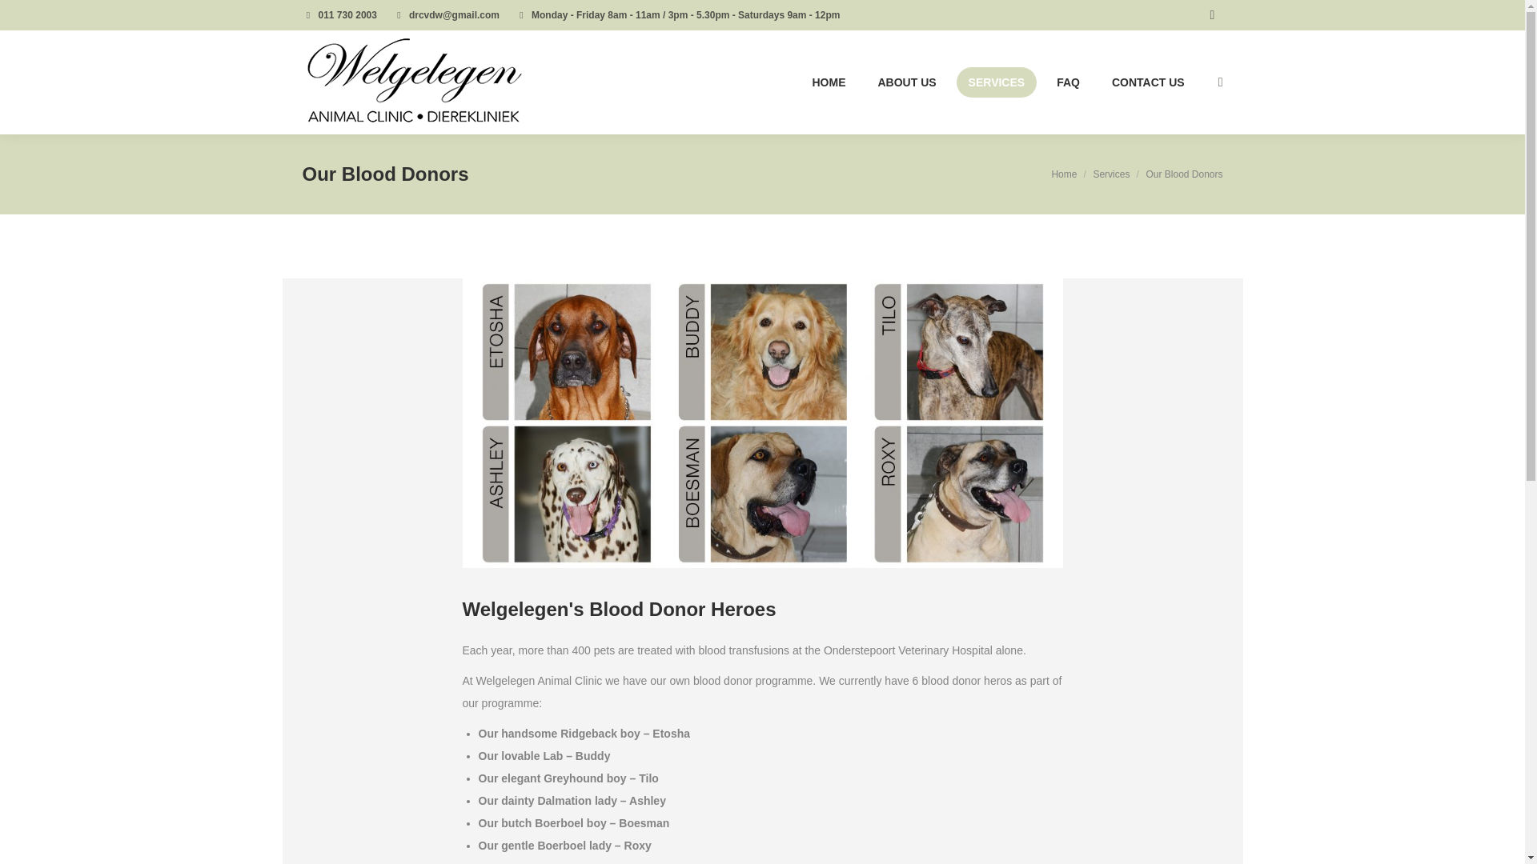 This screenshot has width=1537, height=864. What do you see at coordinates (1111, 174) in the screenshot?
I see `Services` at bounding box center [1111, 174].